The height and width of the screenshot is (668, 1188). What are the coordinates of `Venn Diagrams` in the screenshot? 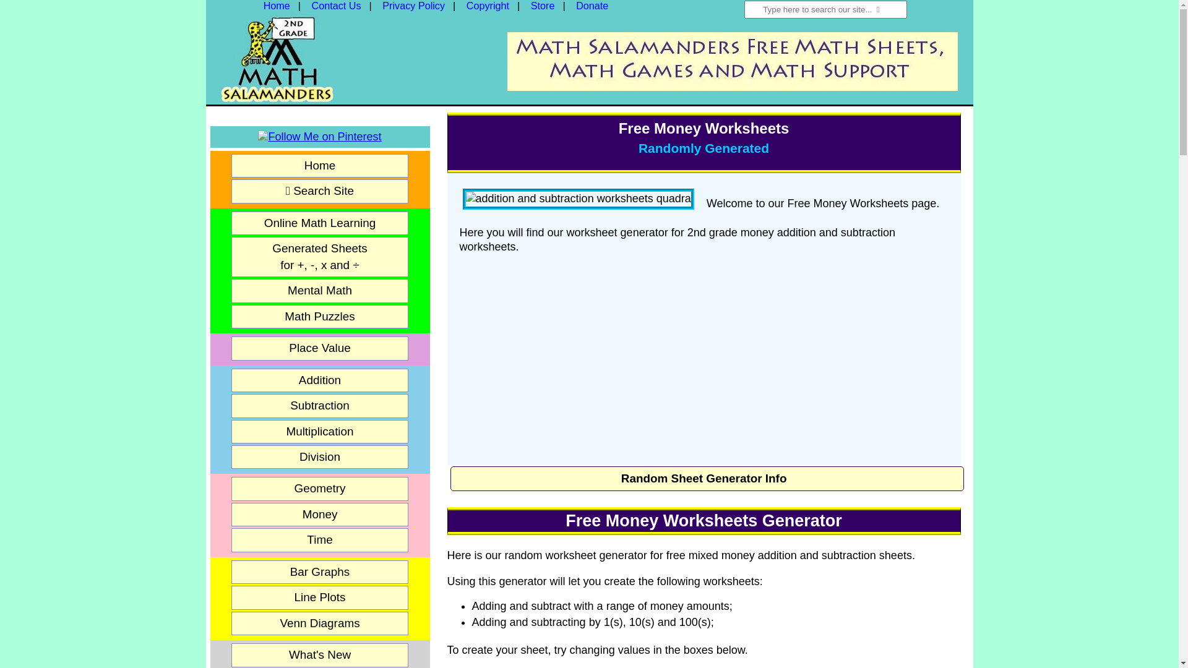 It's located at (320, 623).